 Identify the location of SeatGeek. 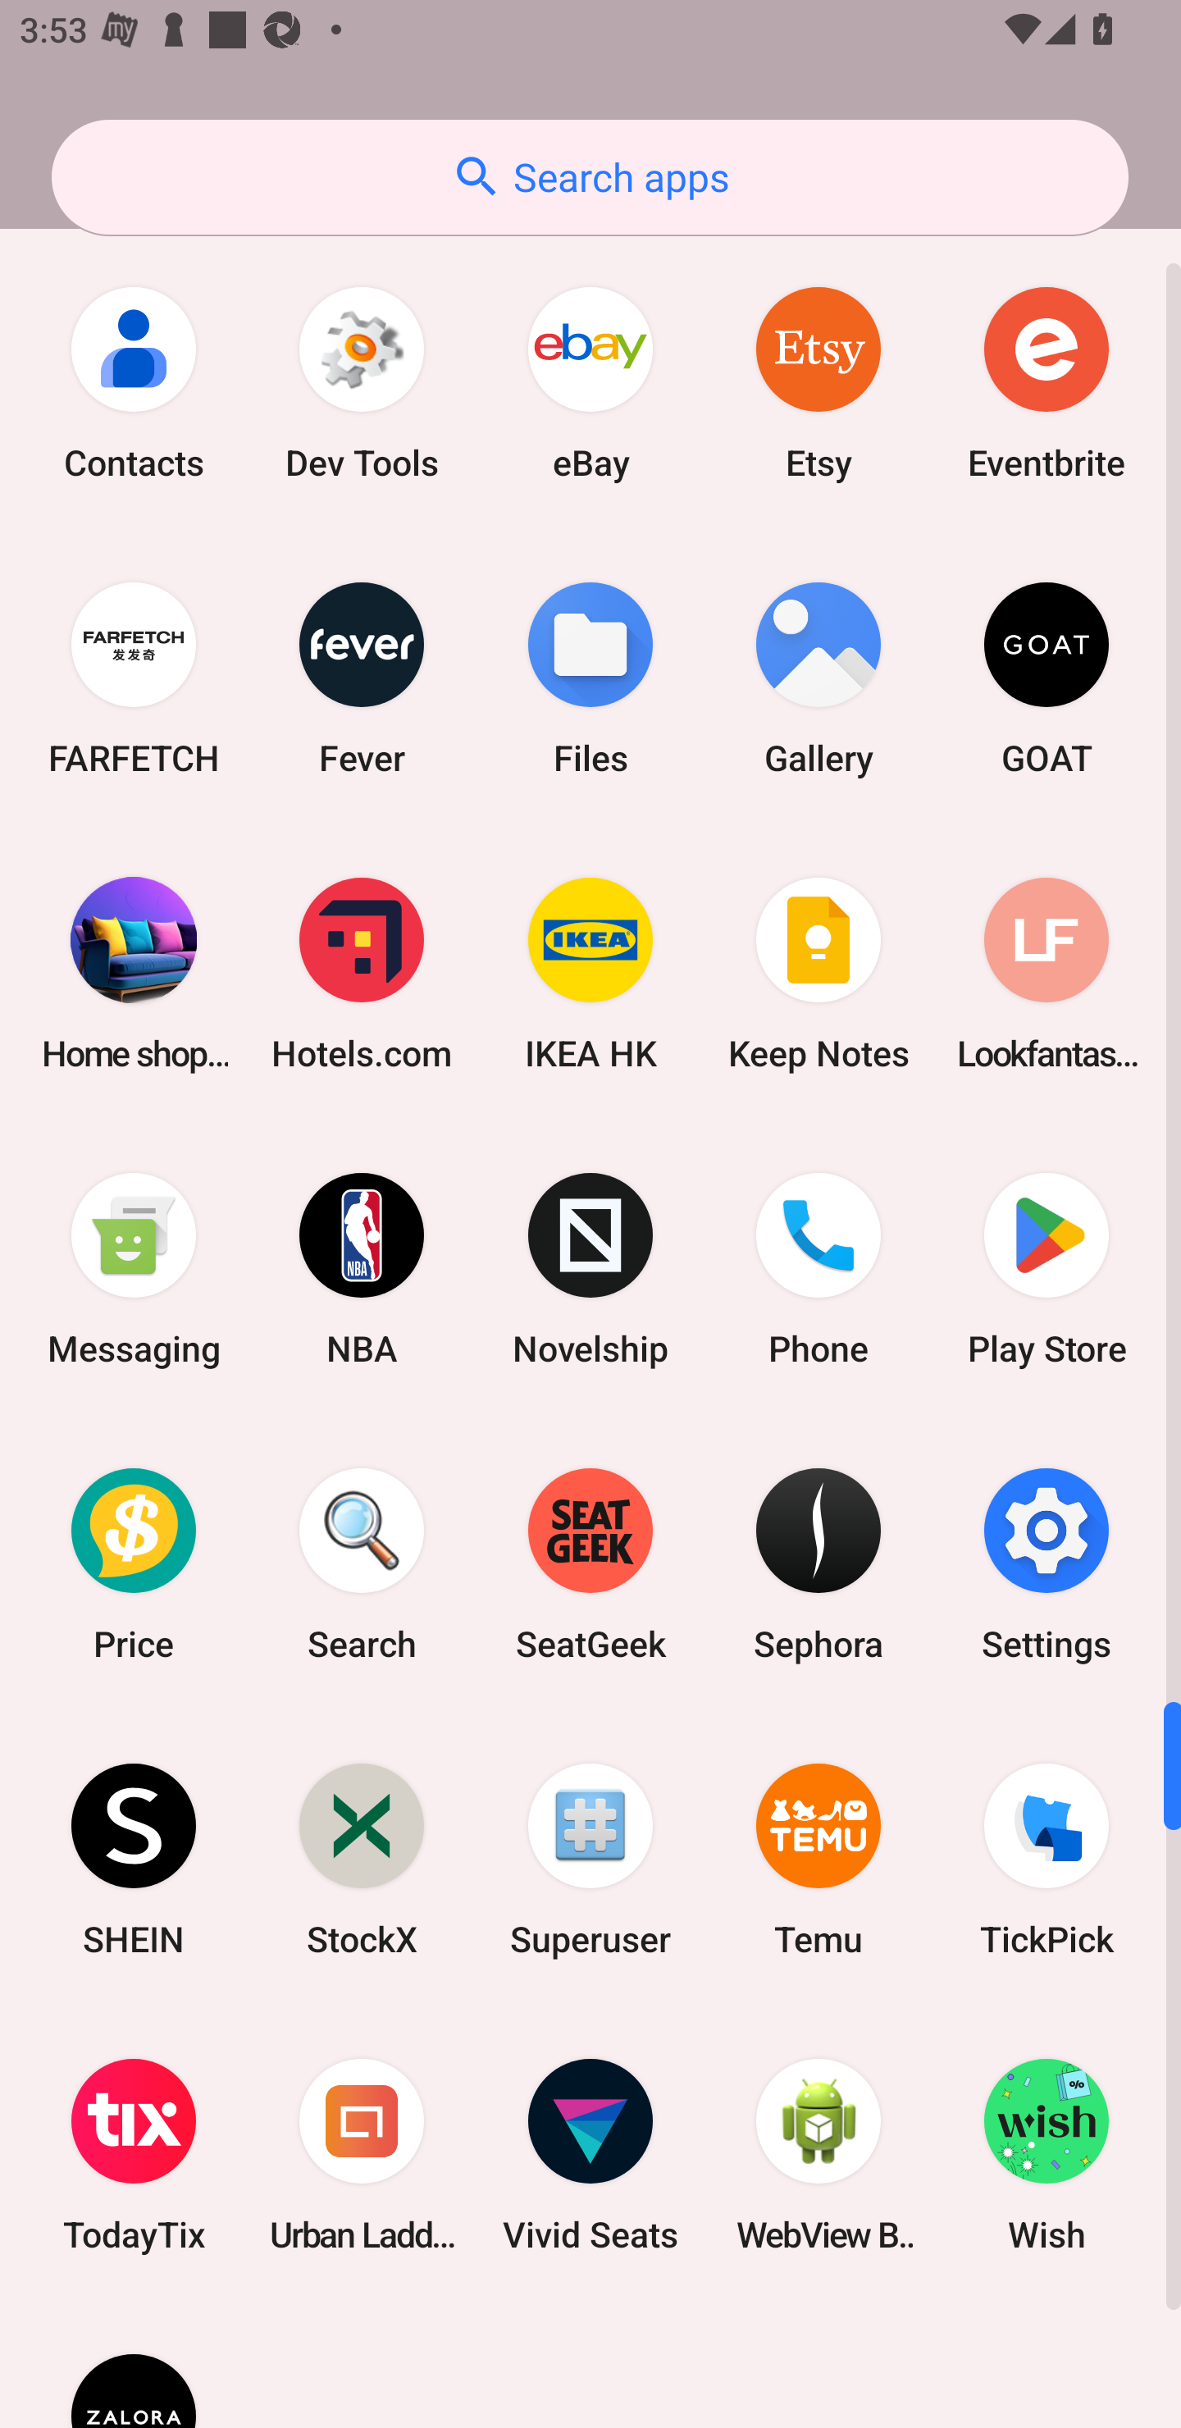
(590, 1563).